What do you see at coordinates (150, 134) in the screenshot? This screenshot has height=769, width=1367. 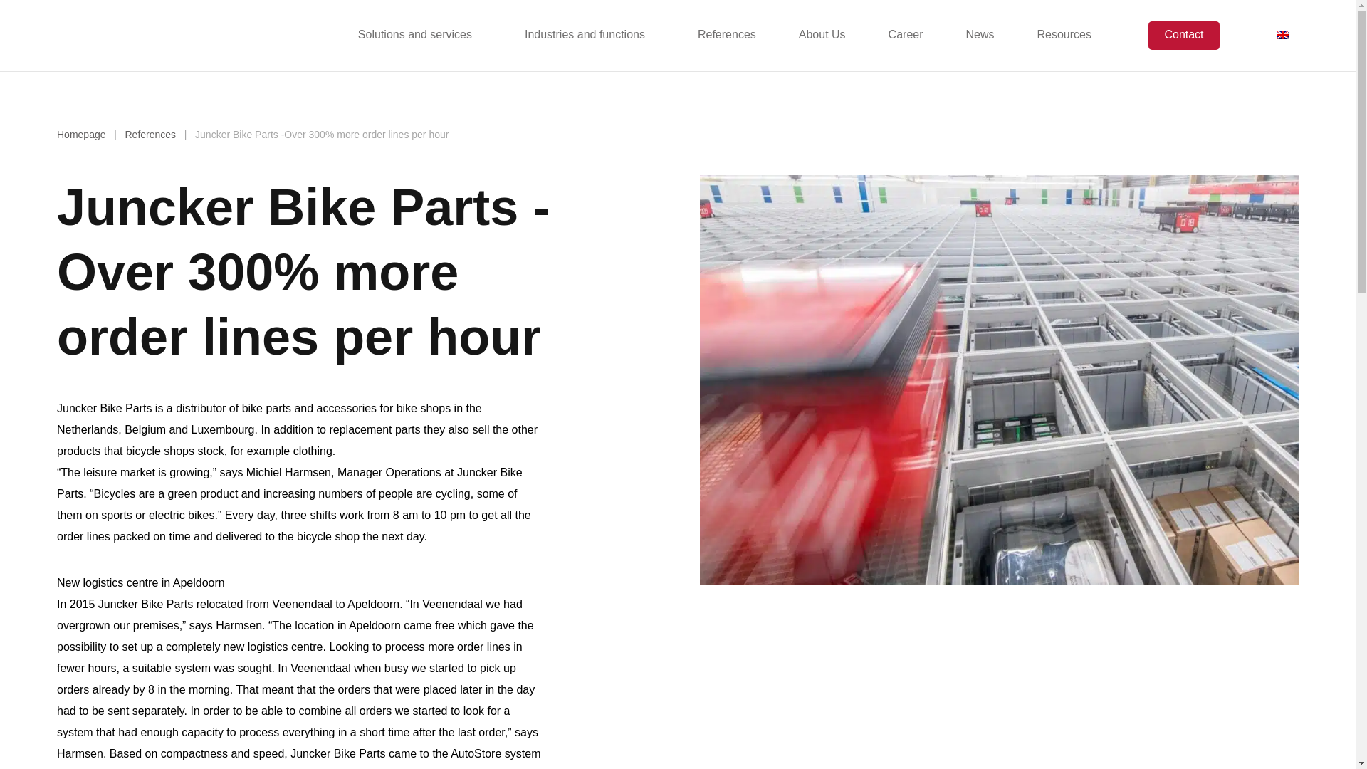 I see `References` at bounding box center [150, 134].